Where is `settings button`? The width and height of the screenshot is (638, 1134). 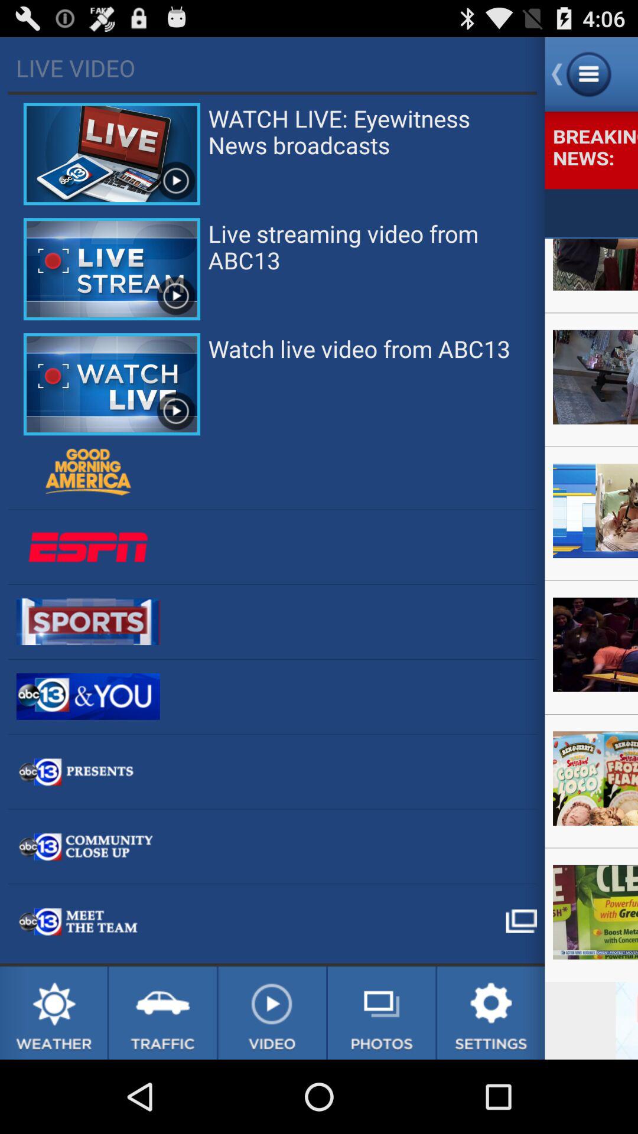
settings button is located at coordinates (491, 1013).